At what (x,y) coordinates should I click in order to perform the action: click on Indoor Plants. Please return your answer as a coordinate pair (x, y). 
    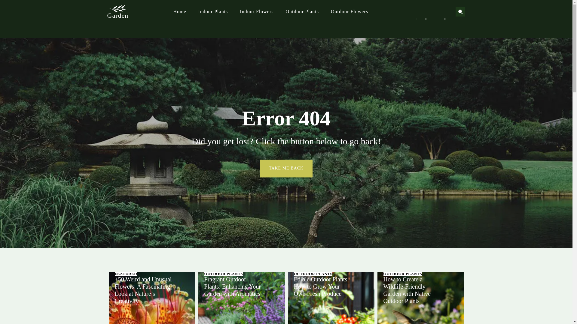
    Looking at the image, I should click on (213, 11).